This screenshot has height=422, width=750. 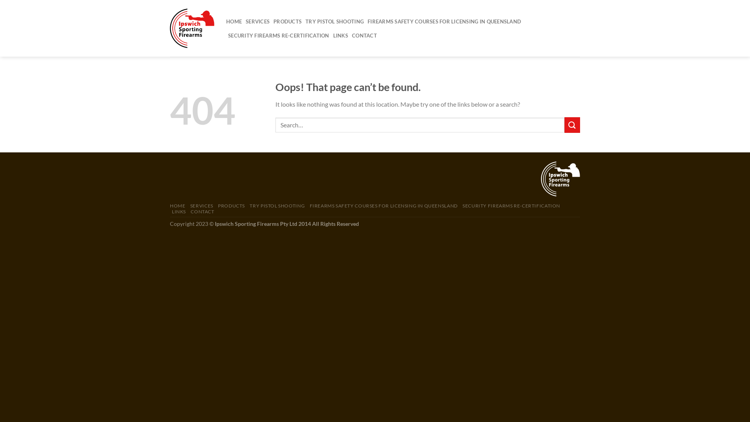 What do you see at coordinates (445, 21) in the screenshot?
I see `FIREARMS SAFETY COURSES FOR LICENSING IN QUEENSLAND` at bounding box center [445, 21].